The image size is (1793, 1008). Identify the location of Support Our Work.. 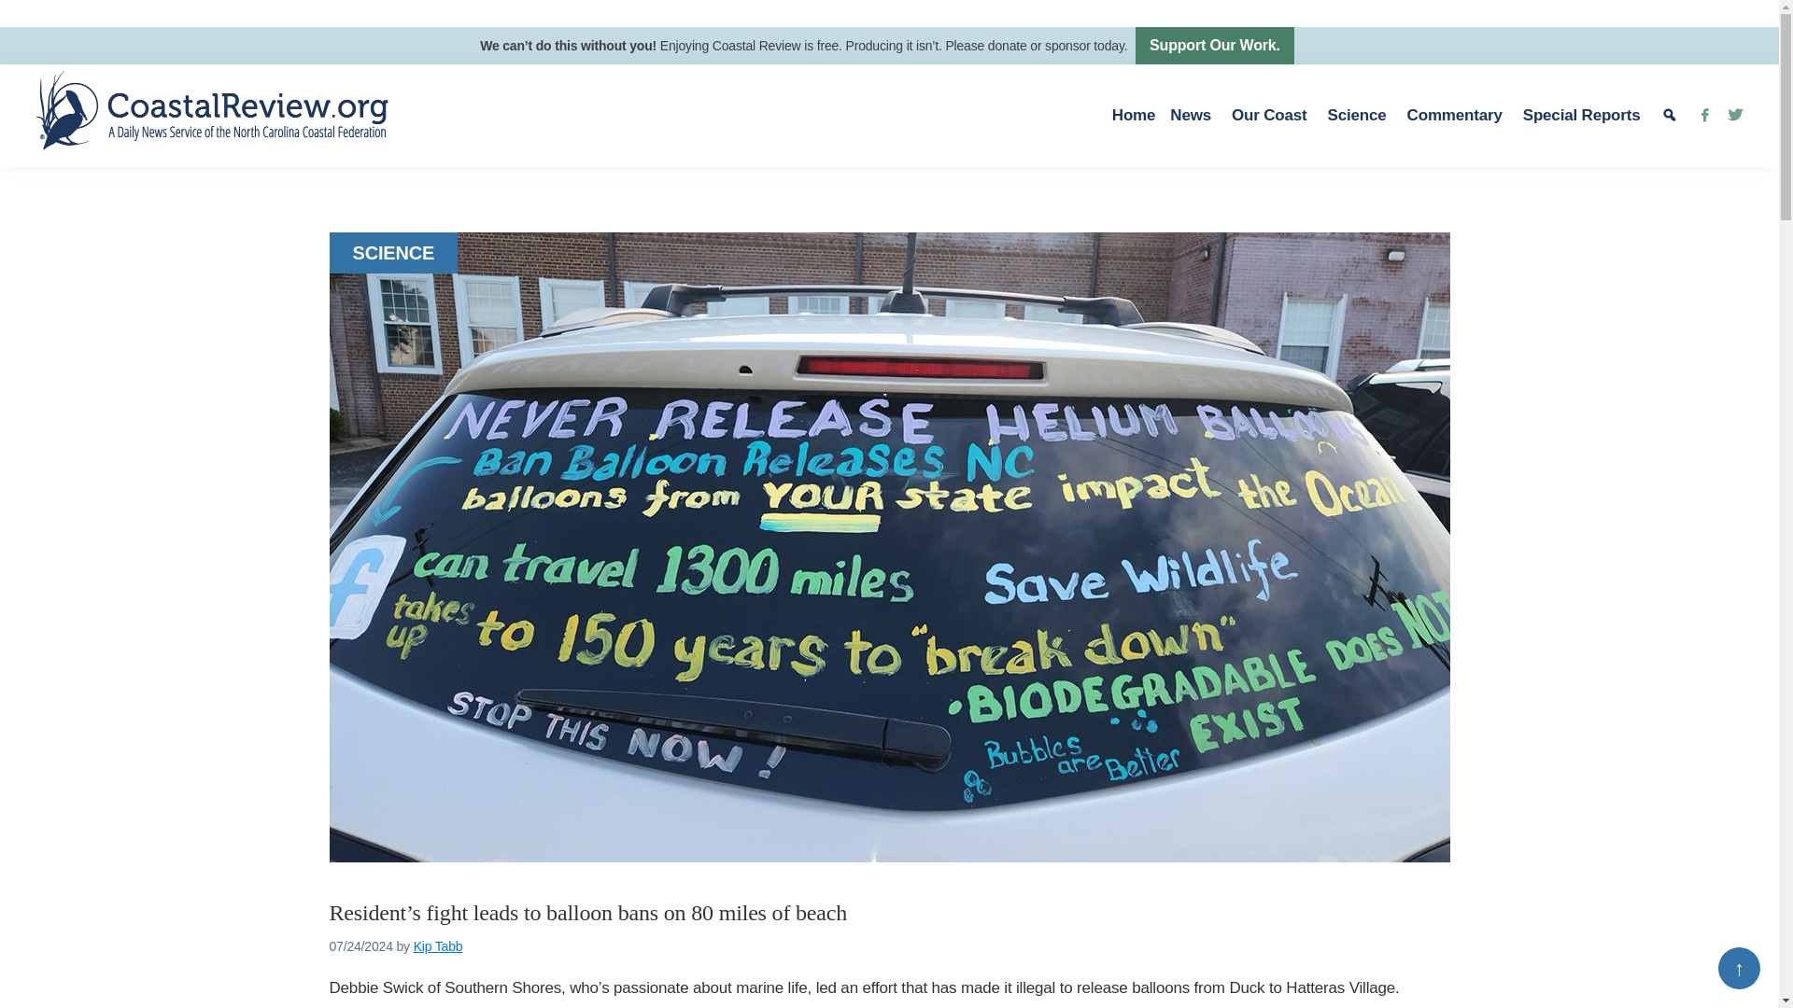
(1214, 46).